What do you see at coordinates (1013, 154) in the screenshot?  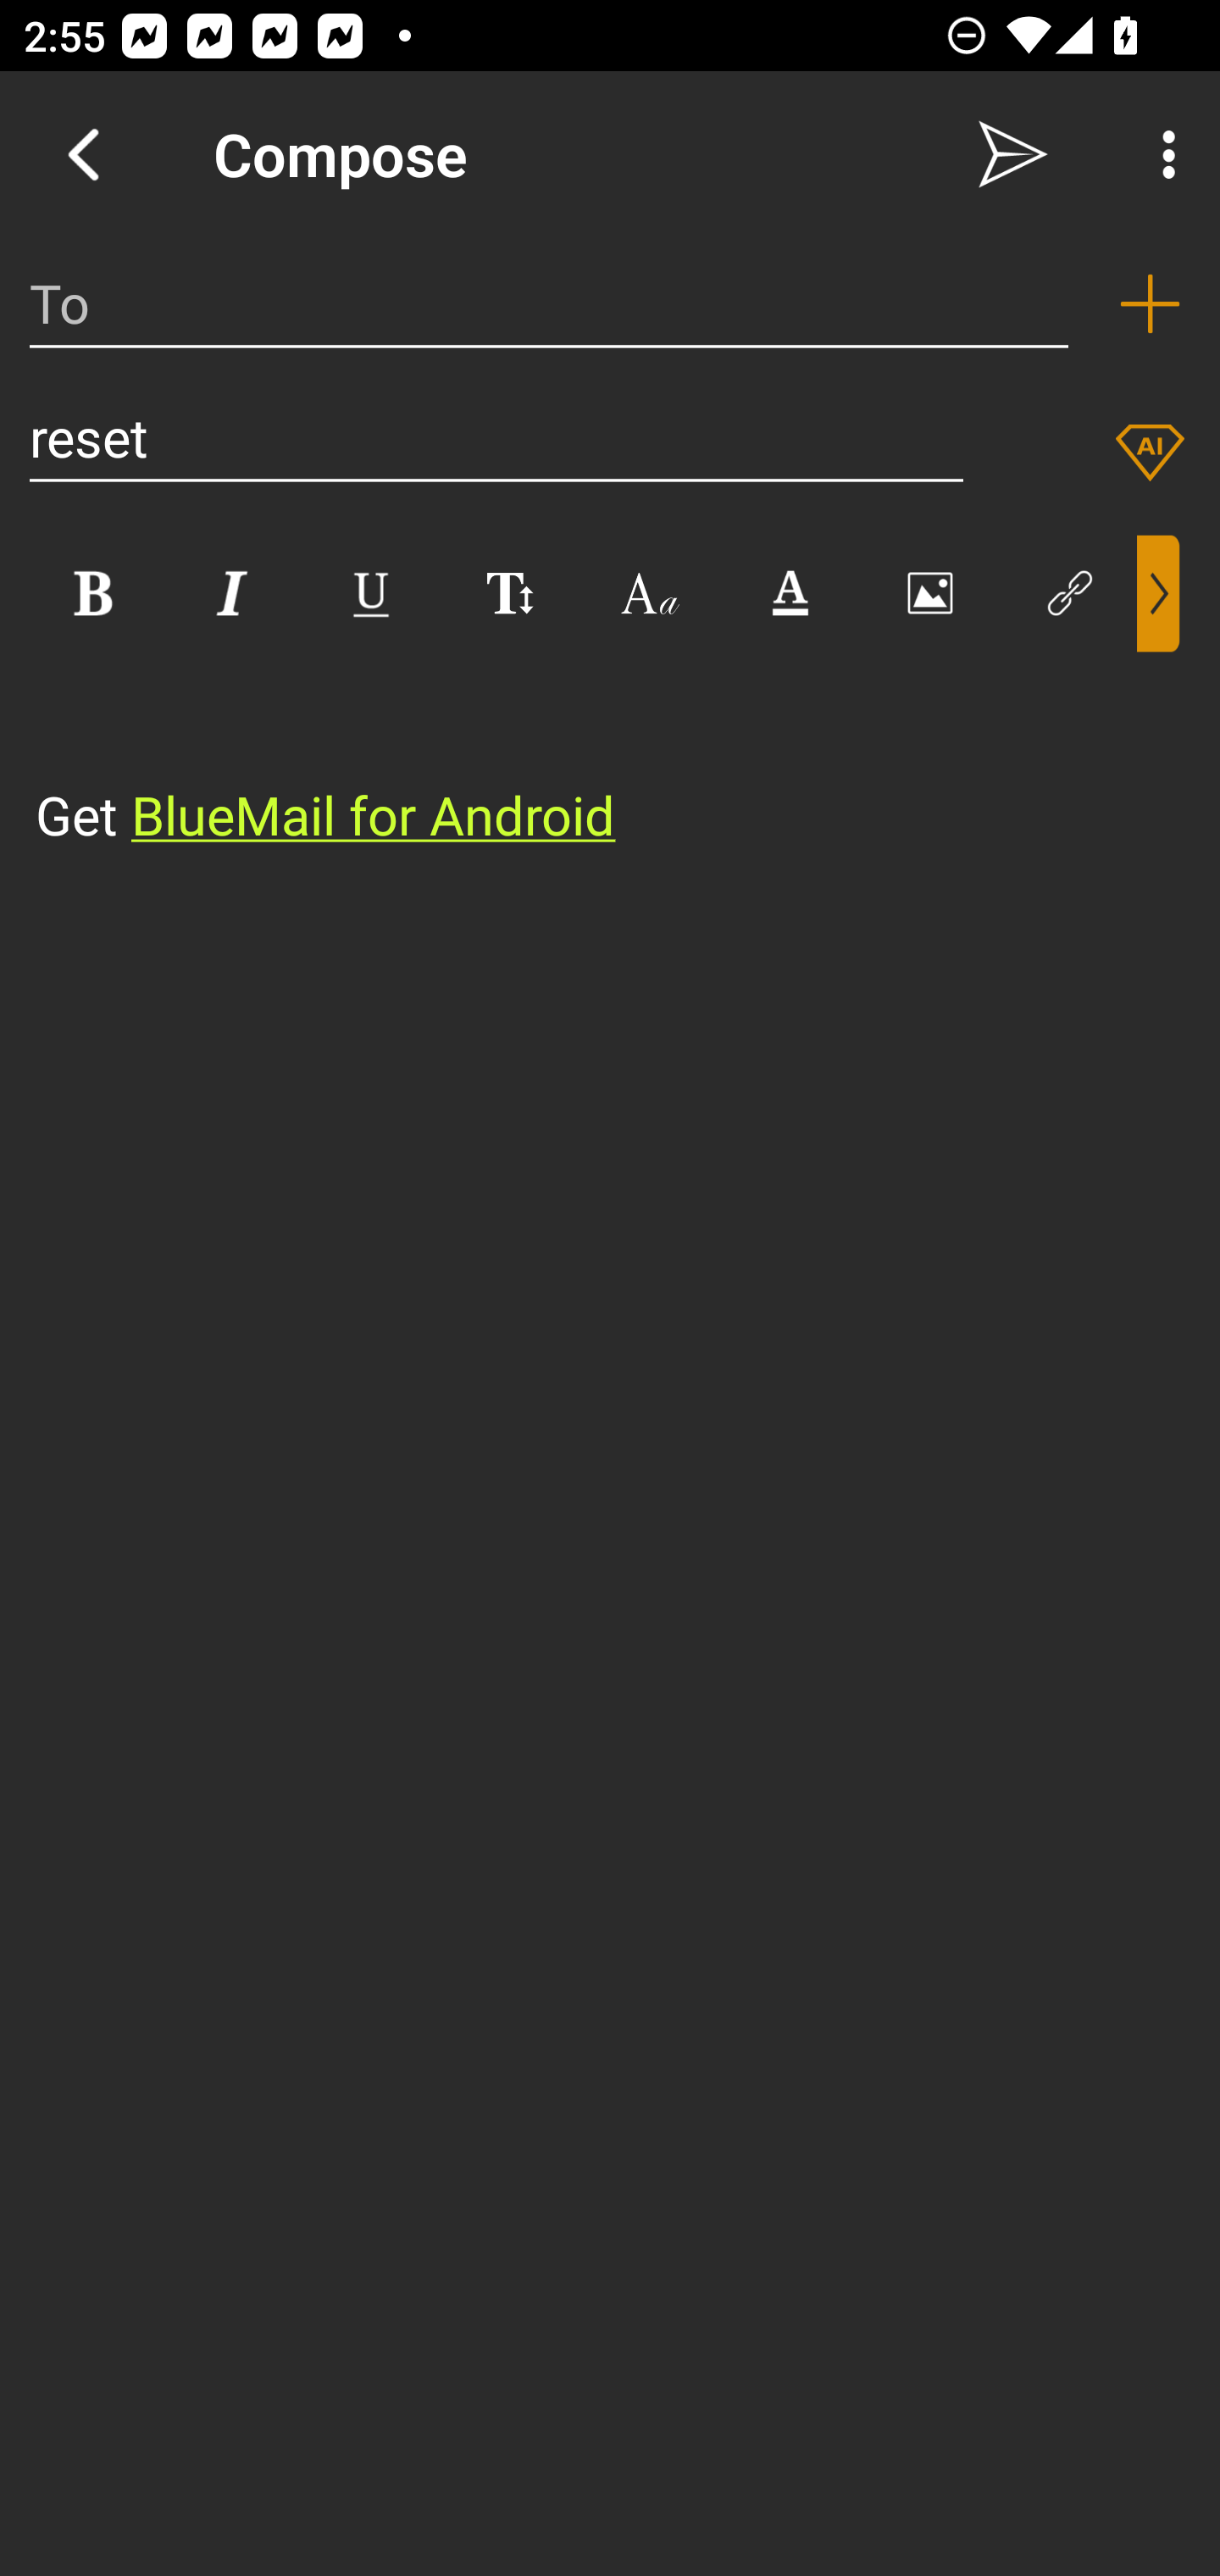 I see `Send` at bounding box center [1013, 154].